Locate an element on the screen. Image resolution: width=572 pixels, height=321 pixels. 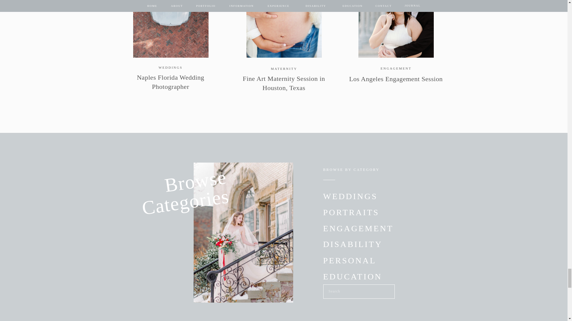
Los Angeles Engagement Session is located at coordinates (396, 29).